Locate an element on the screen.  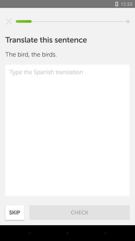
type in words for translation is located at coordinates (67, 130).